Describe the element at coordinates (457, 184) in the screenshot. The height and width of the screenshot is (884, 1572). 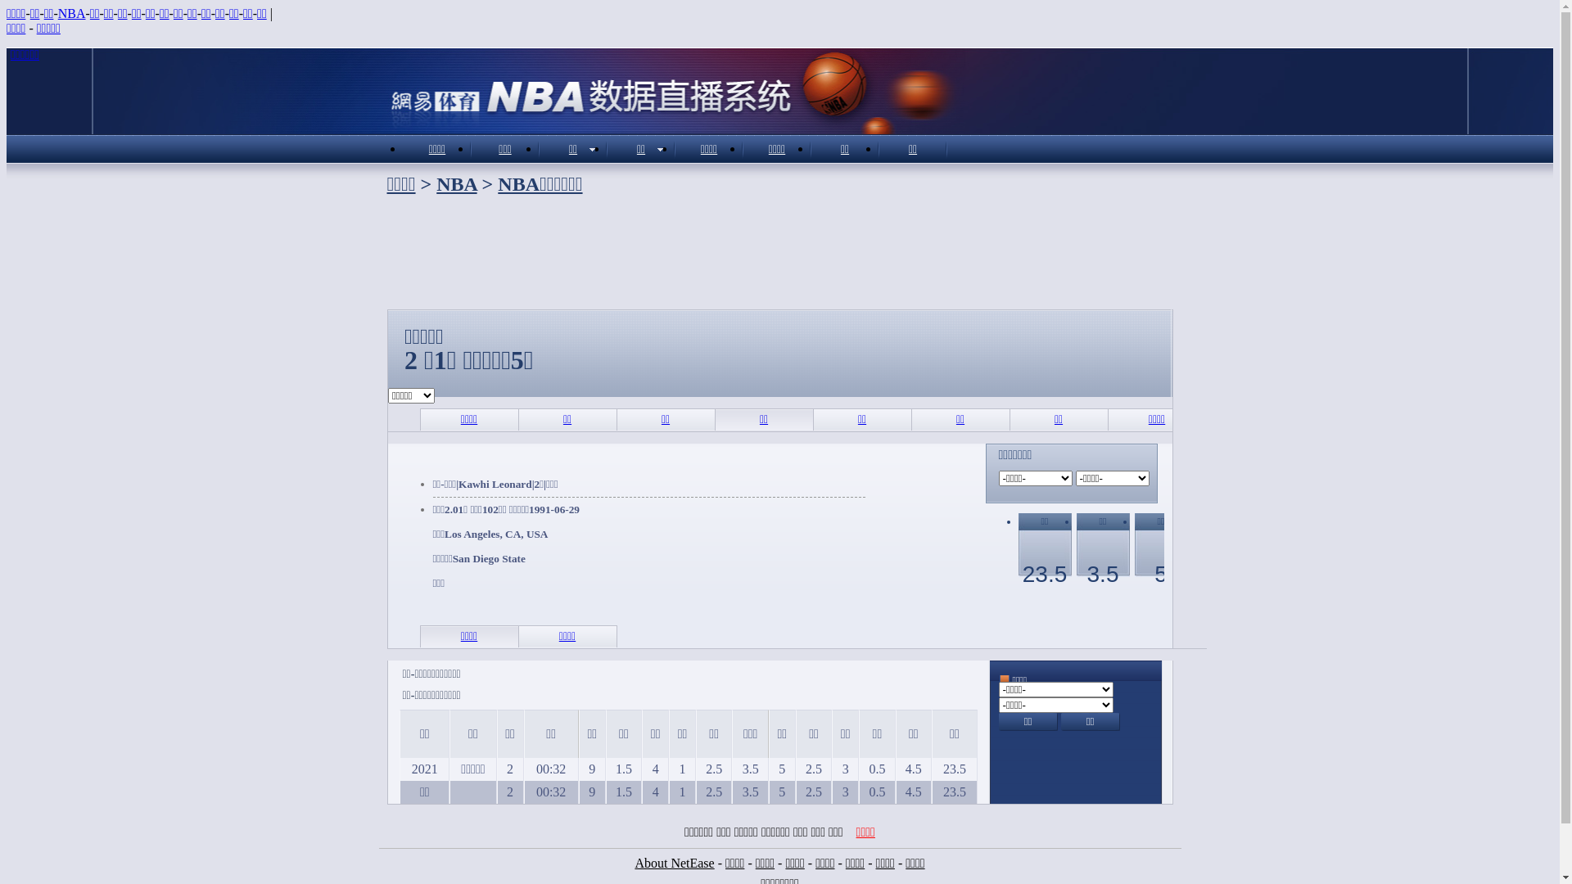
I see `NBA` at that location.